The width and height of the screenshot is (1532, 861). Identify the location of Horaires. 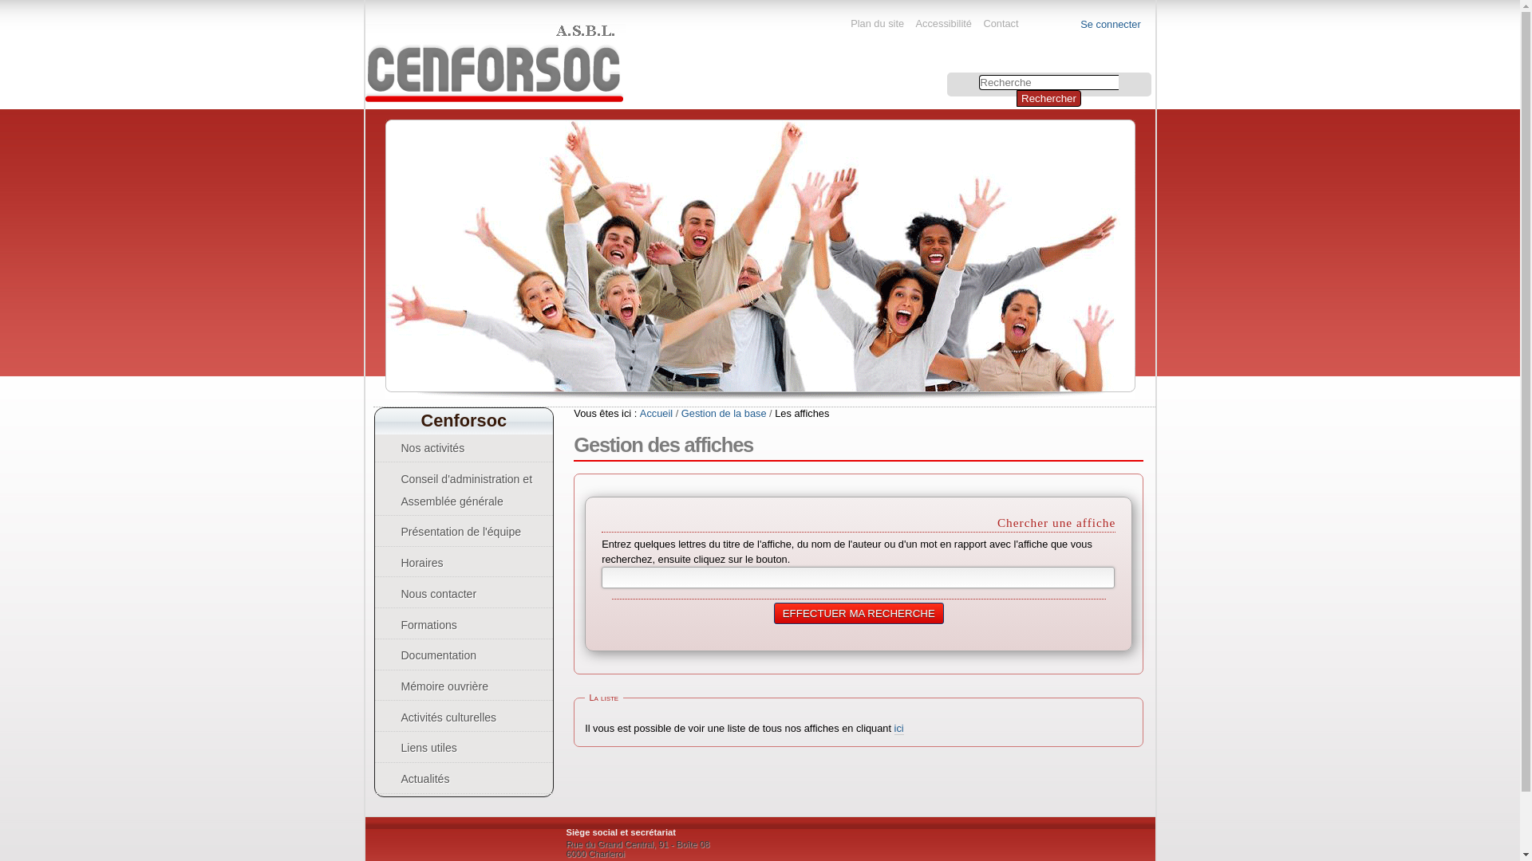
(464, 563).